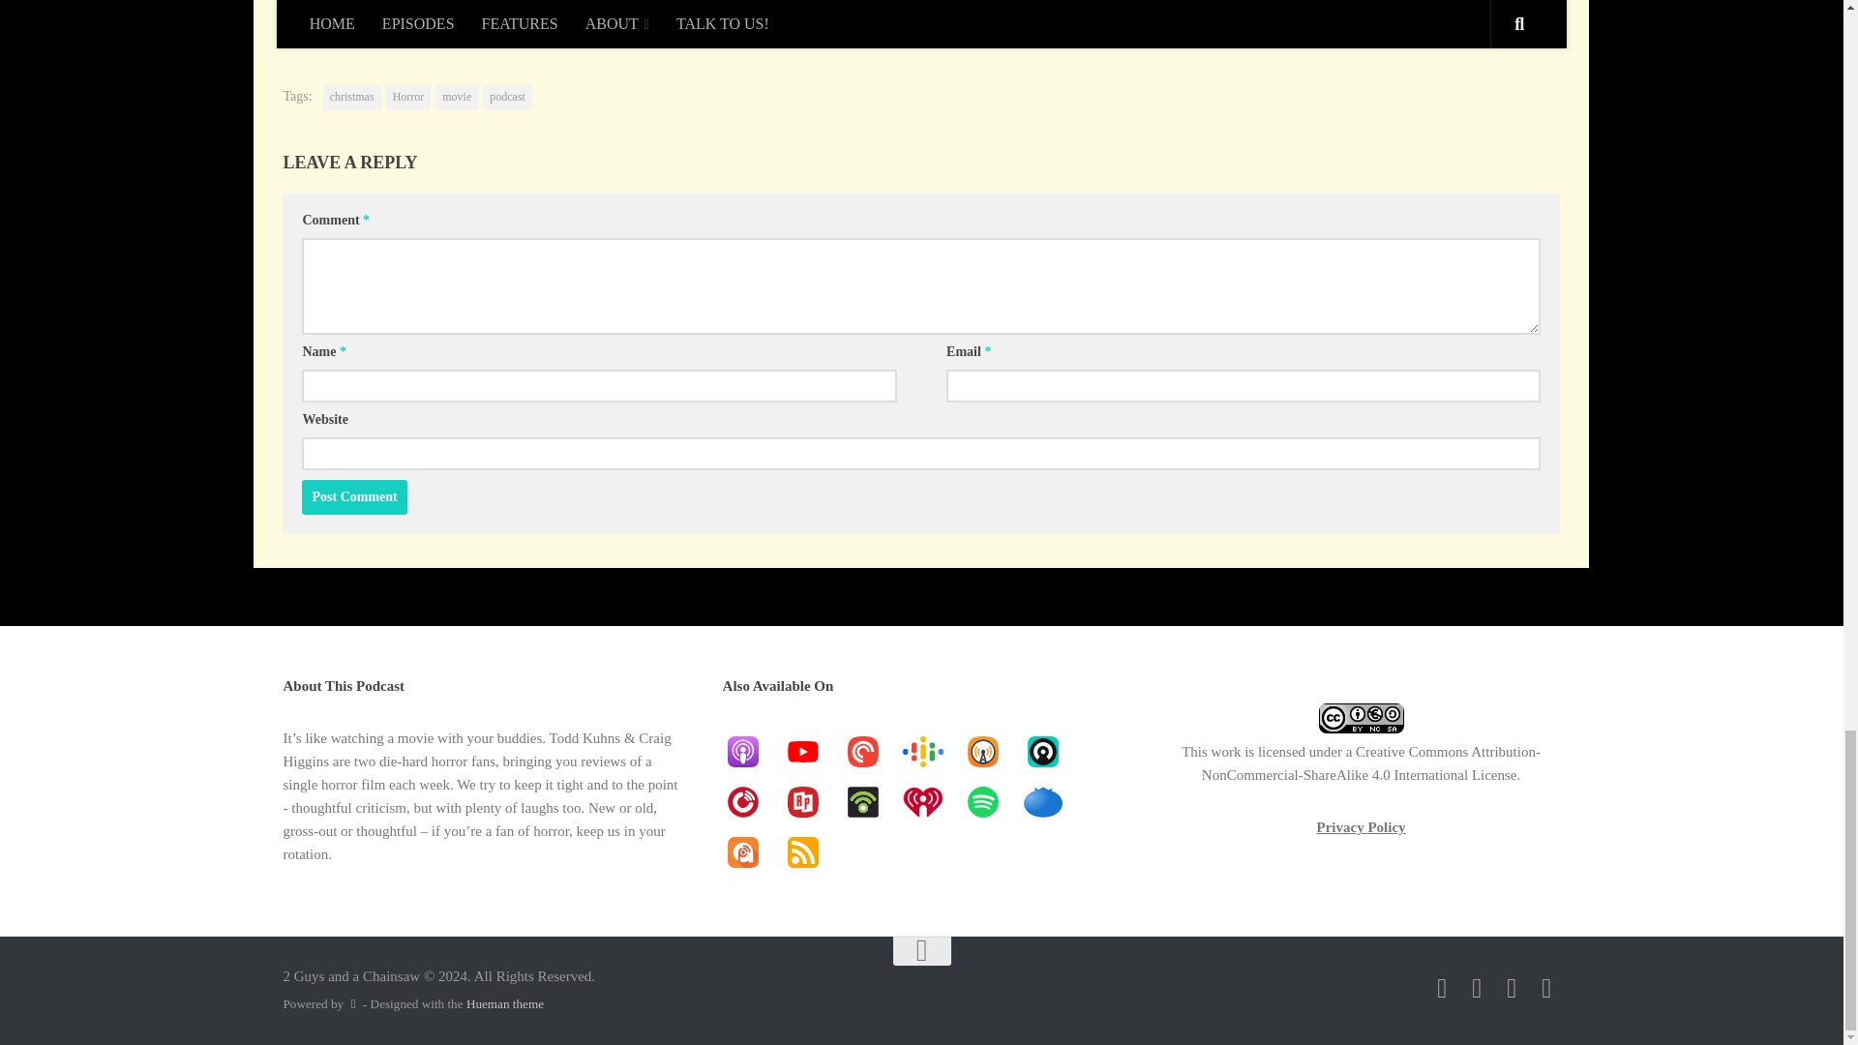  I want to click on Post Comment, so click(354, 497).